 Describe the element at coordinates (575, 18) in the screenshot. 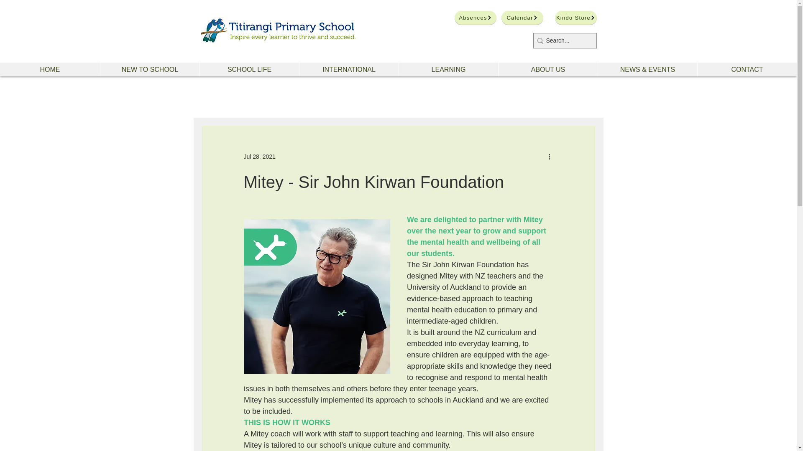

I see `Kindo Store` at that location.